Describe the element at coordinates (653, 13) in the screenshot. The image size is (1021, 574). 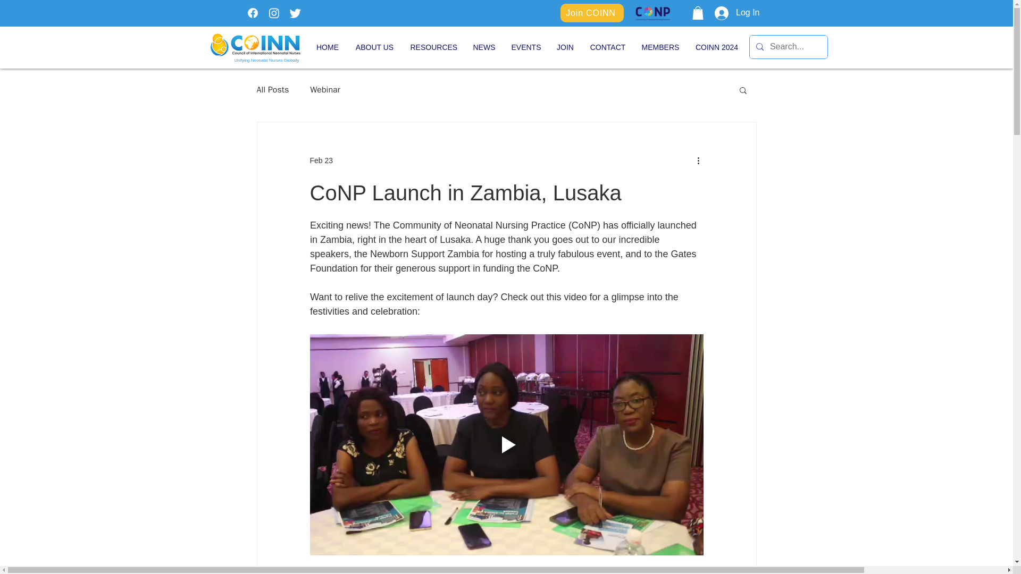
I see `3.png` at that location.